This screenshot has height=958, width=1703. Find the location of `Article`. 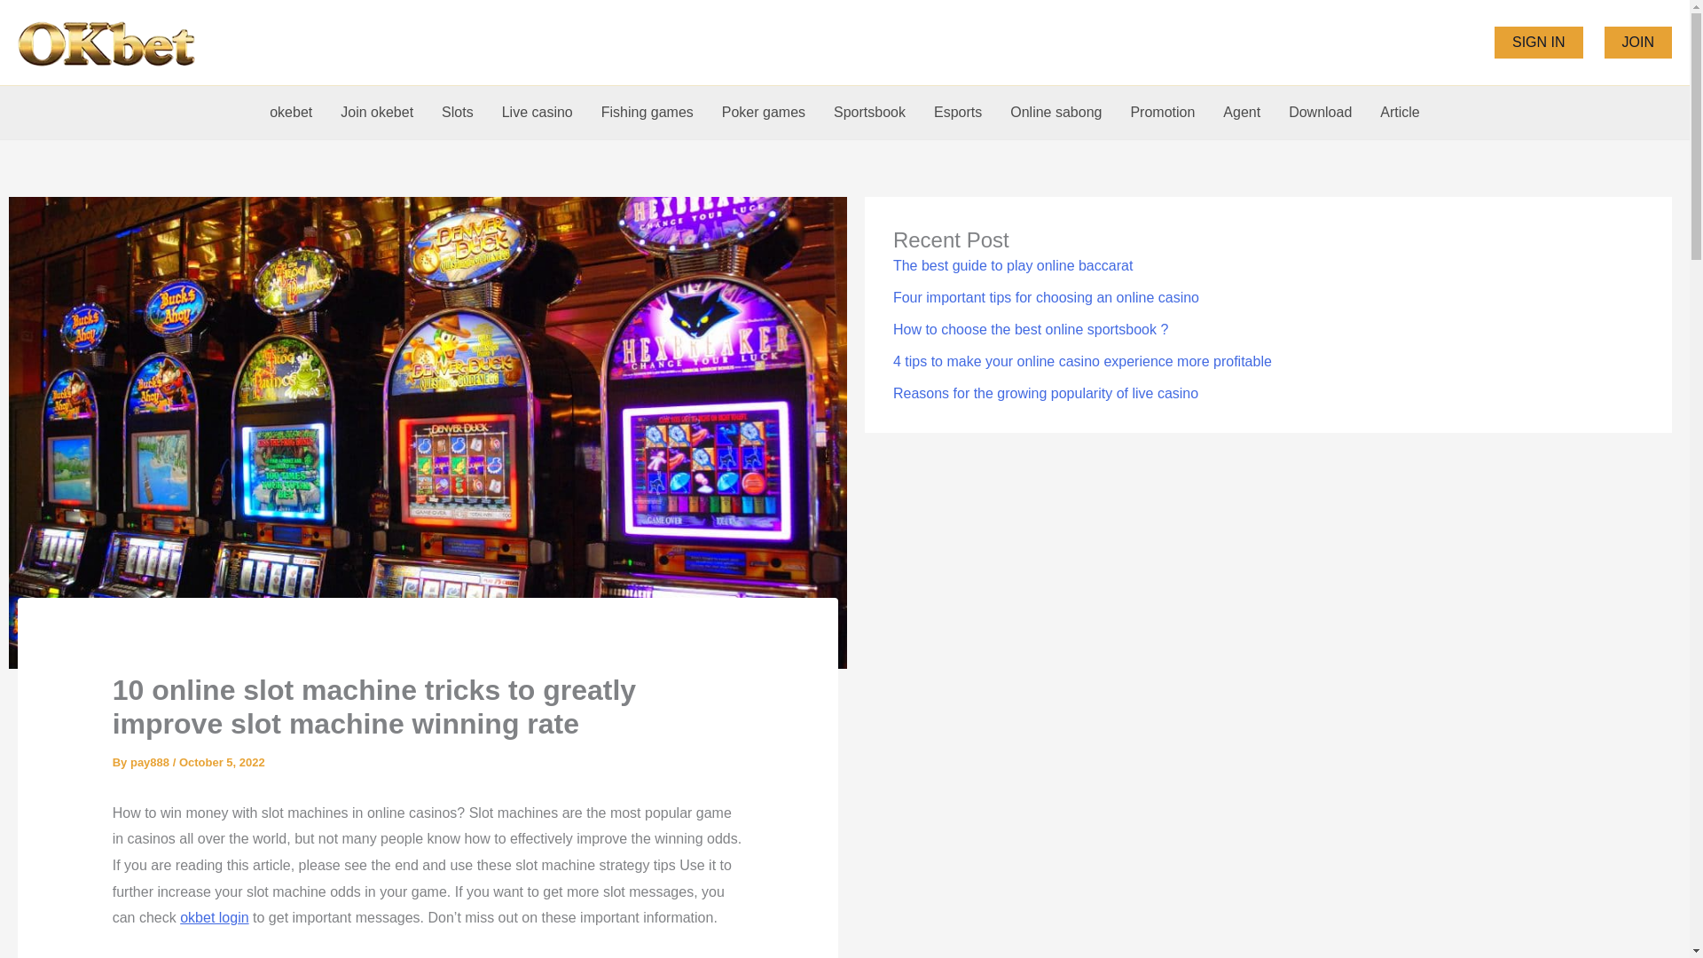

Article is located at coordinates (1400, 112).